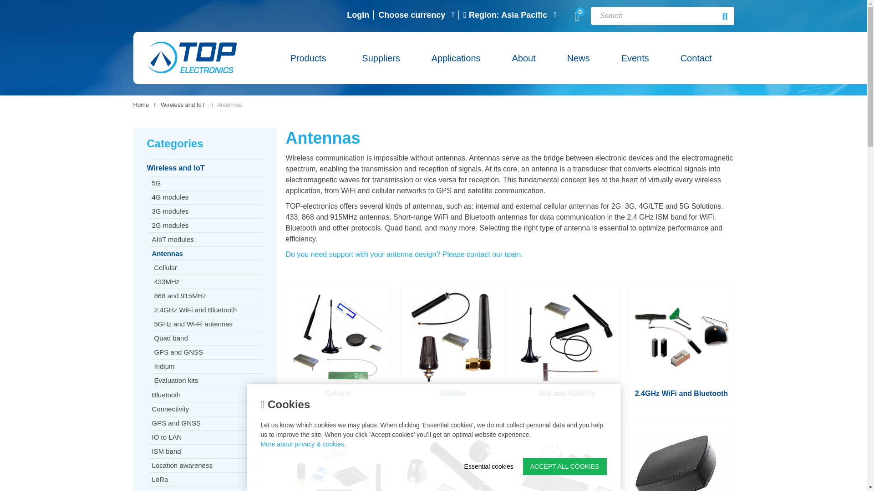 The width and height of the screenshot is (874, 491). What do you see at coordinates (489, 466) in the screenshot?
I see `Essential cookies` at bounding box center [489, 466].